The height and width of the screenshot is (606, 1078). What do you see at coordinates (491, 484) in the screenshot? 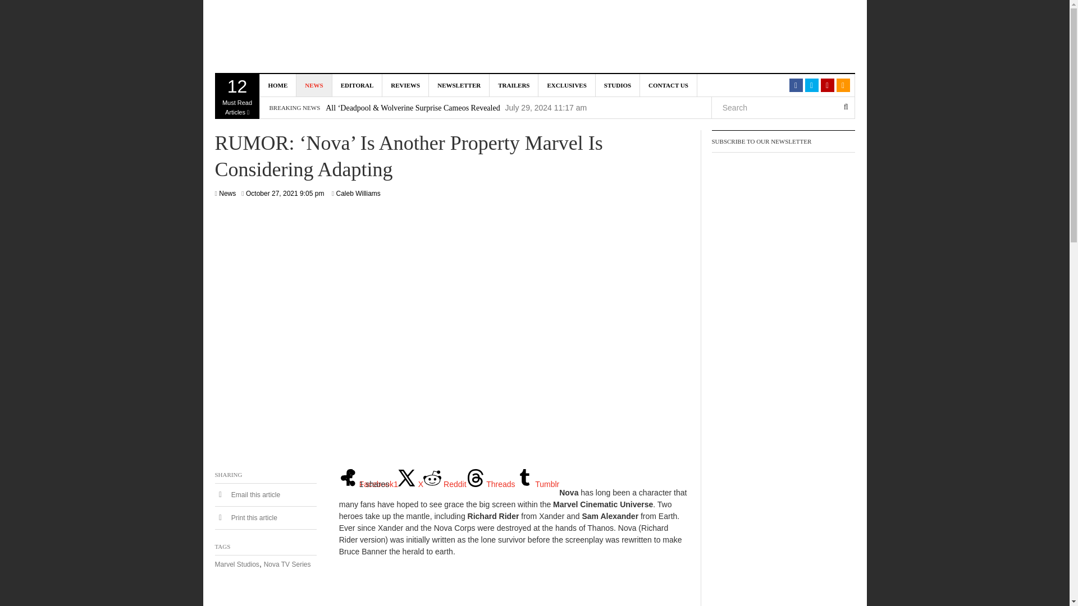
I see `Share on Threads` at bounding box center [491, 484].